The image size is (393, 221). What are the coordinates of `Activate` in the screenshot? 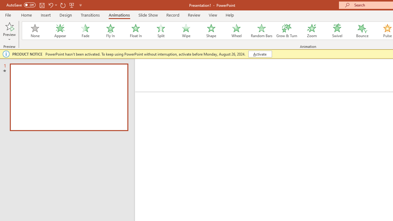 It's located at (260, 54).